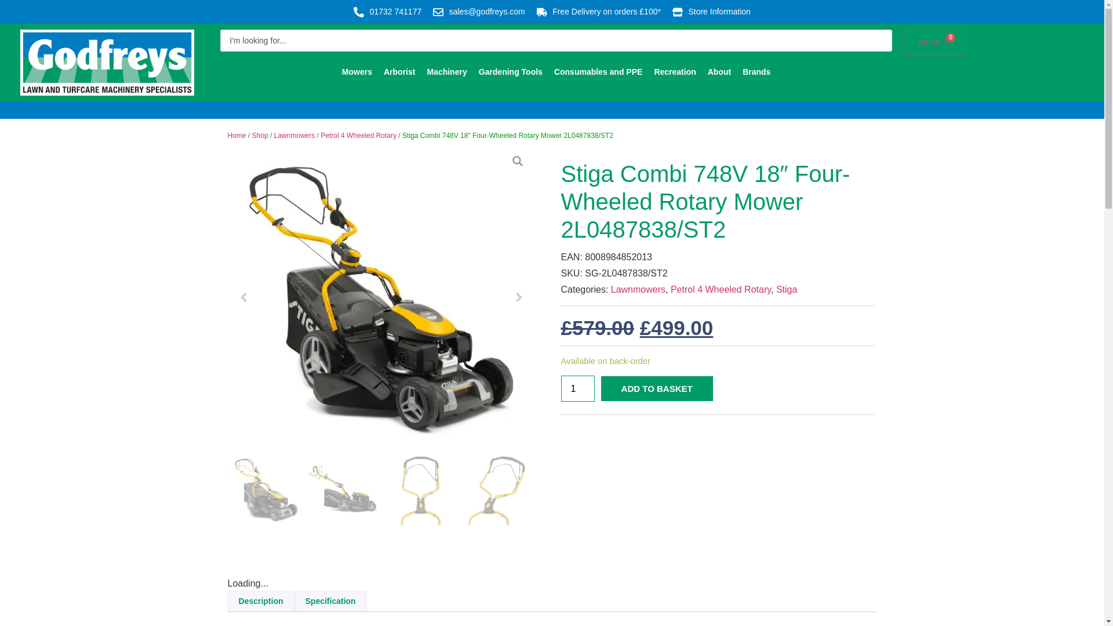 Image resolution: width=1113 pixels, height=626 pixels. I want to click on Store Information, so click(711, 12).